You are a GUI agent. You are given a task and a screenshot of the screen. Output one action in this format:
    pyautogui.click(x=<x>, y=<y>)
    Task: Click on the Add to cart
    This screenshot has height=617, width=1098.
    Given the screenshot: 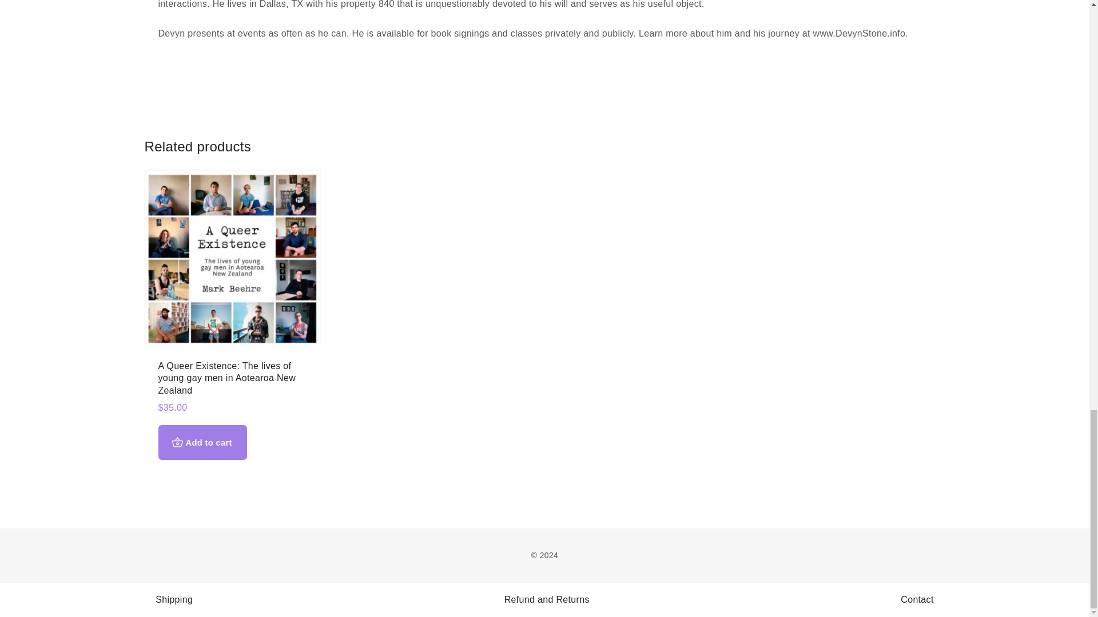 What is the action you would take?
    pyautogui.click(x=202, y=442)
    